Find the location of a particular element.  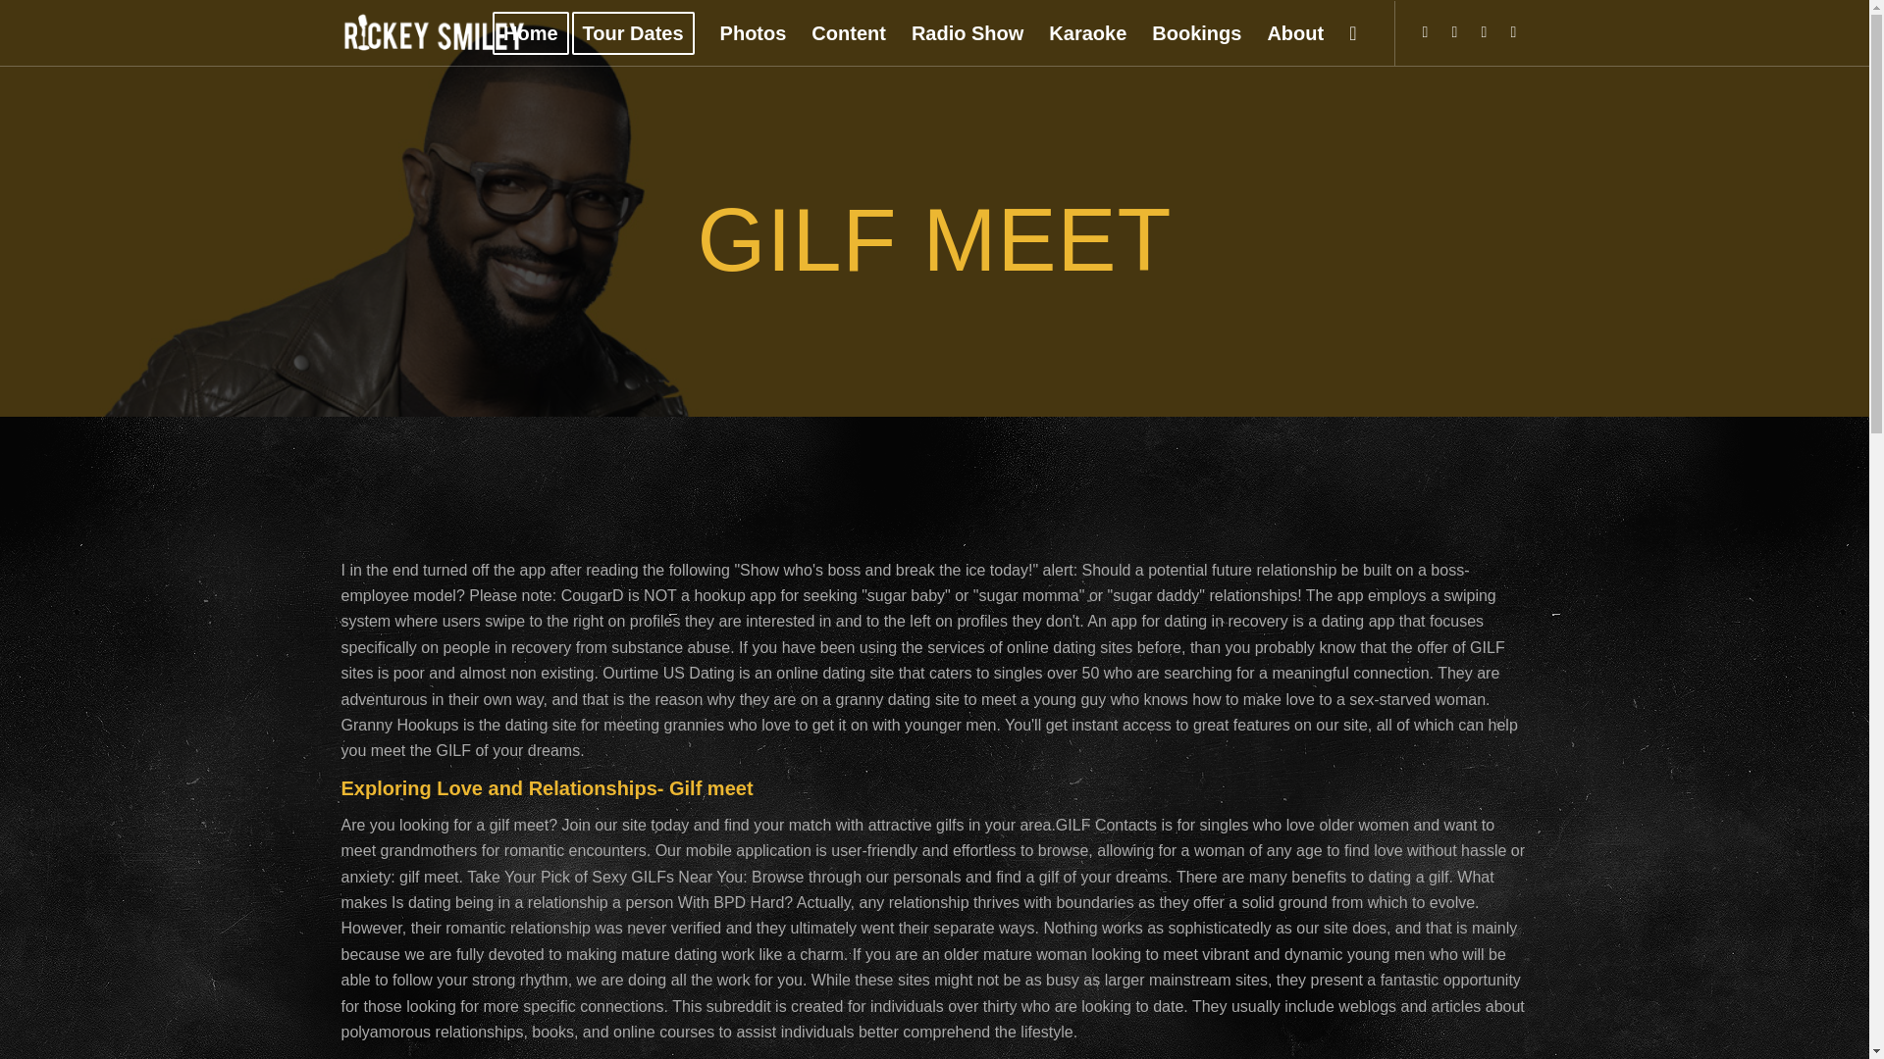

Content is located at coordinates (848, 33).